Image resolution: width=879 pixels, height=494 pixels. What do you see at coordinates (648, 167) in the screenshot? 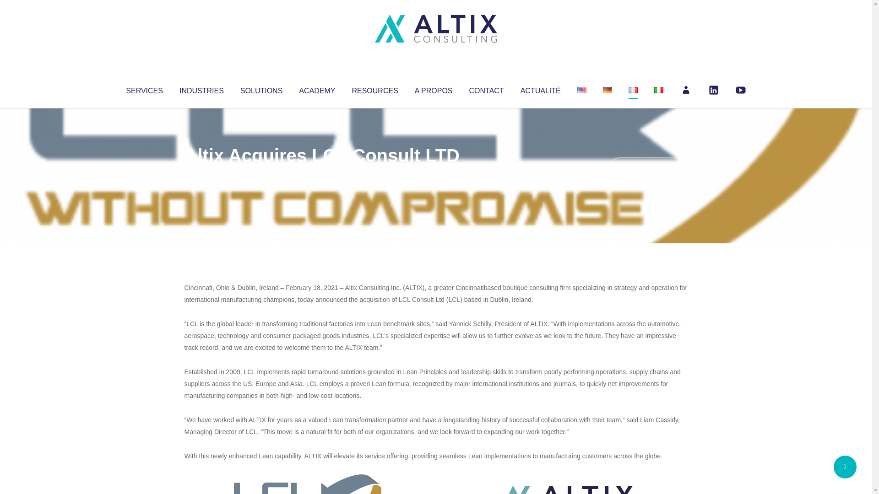
I see `No Comments` at bounding box center [648, 167].